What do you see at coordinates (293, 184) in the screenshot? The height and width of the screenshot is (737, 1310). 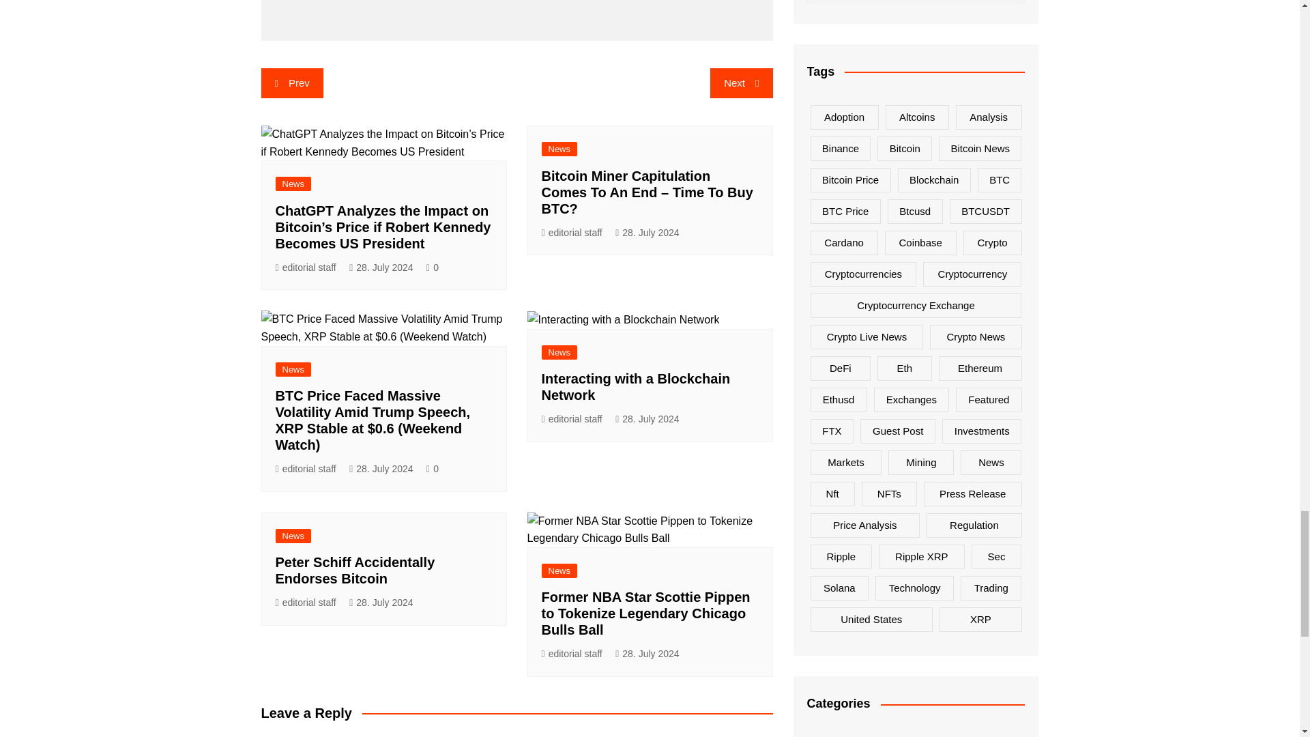 I see `News` at bounding box center [293, 184].